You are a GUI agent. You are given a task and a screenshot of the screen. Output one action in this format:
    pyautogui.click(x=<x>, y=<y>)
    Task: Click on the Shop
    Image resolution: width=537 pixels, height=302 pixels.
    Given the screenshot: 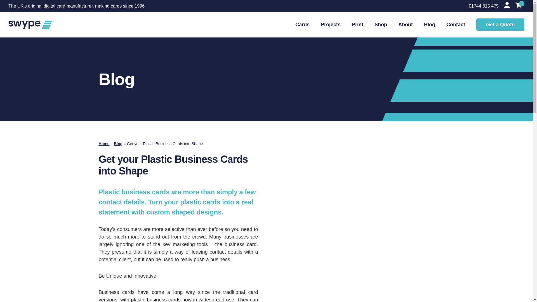 What is the action you would take?
    pyautogui.click(x=381, y=25)
    